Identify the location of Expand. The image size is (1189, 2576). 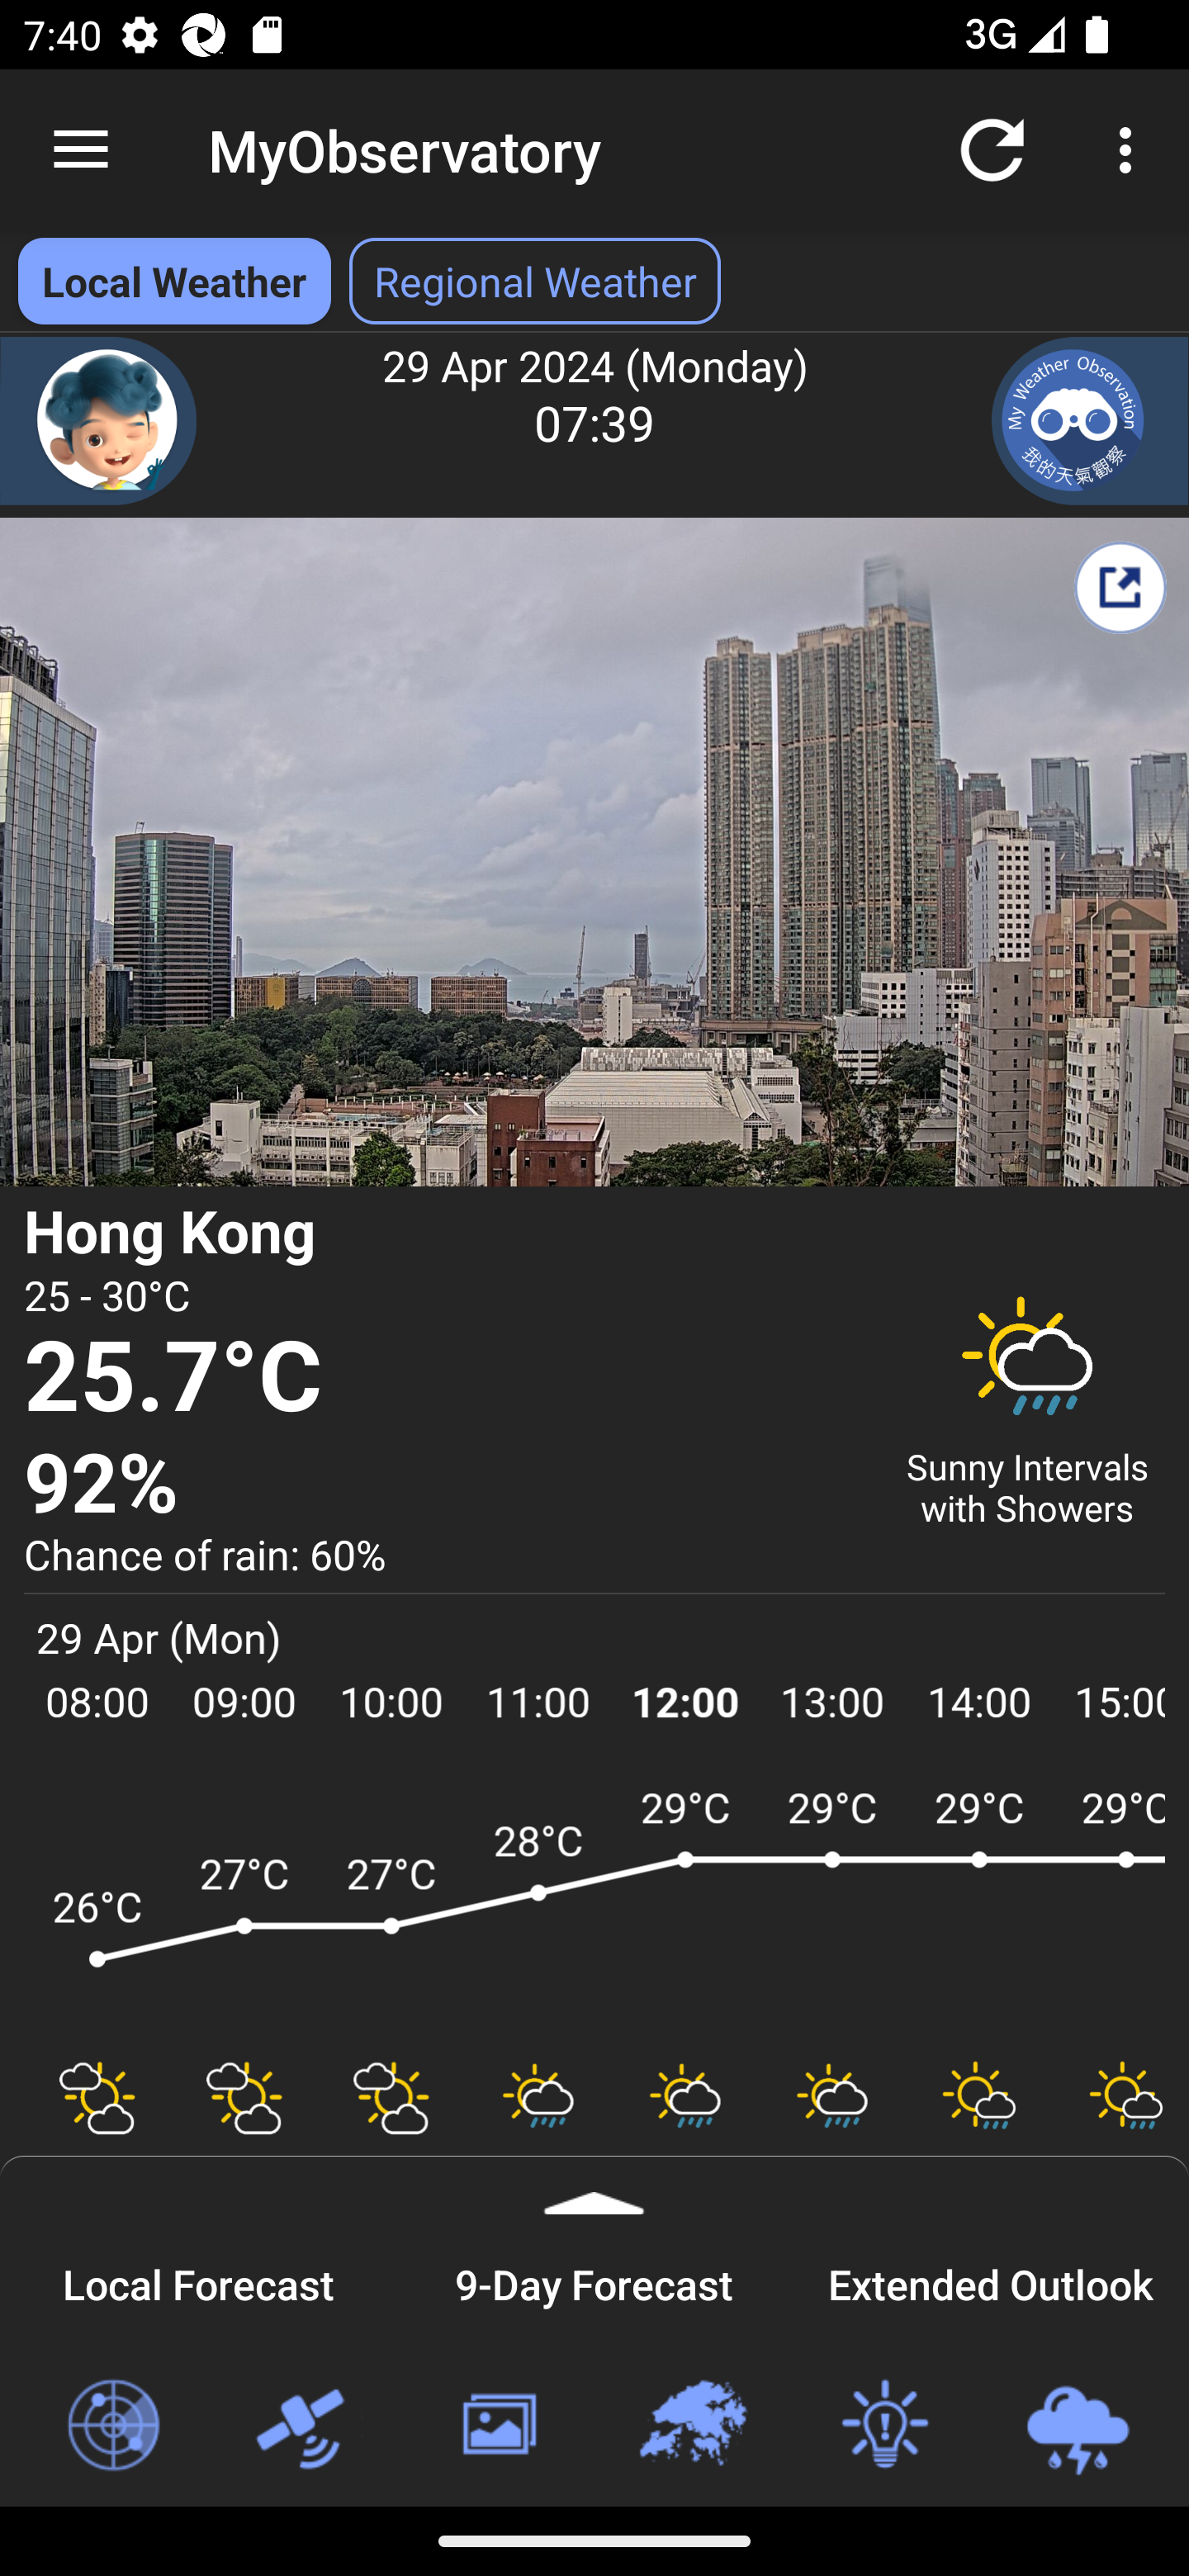
(594, 2185).